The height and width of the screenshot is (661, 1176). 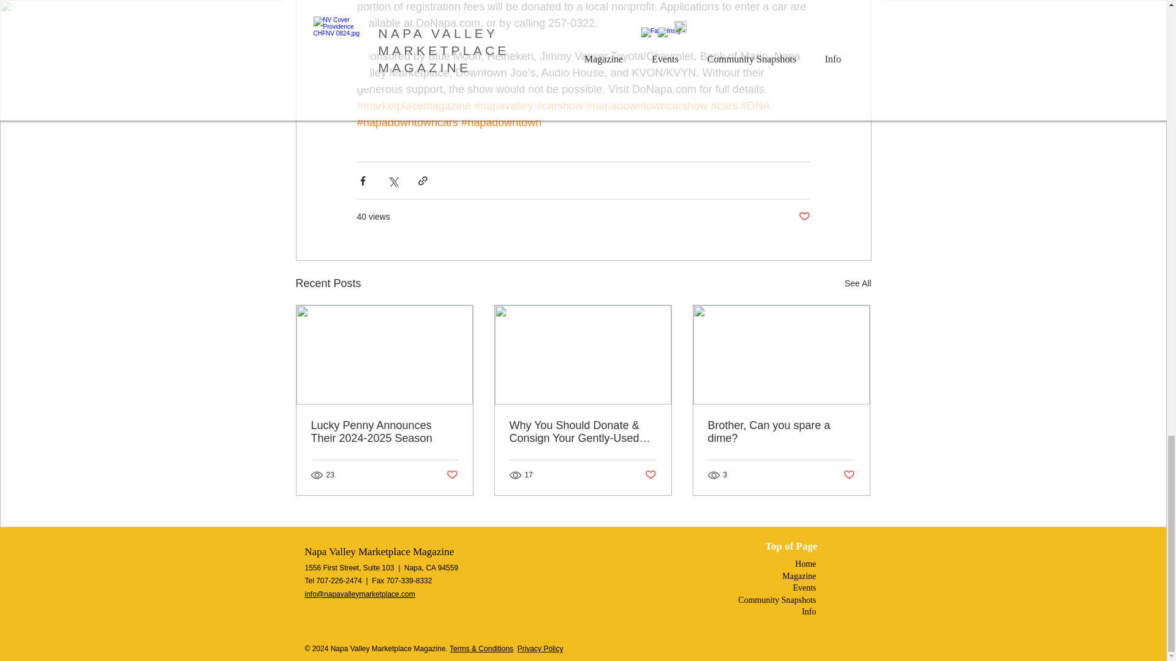 What do you see at coordinates (385, 431) in the screenshot?
I see `Lucky Penny Announces Their 2024-2025 Season` at bounding box center [385, 431].